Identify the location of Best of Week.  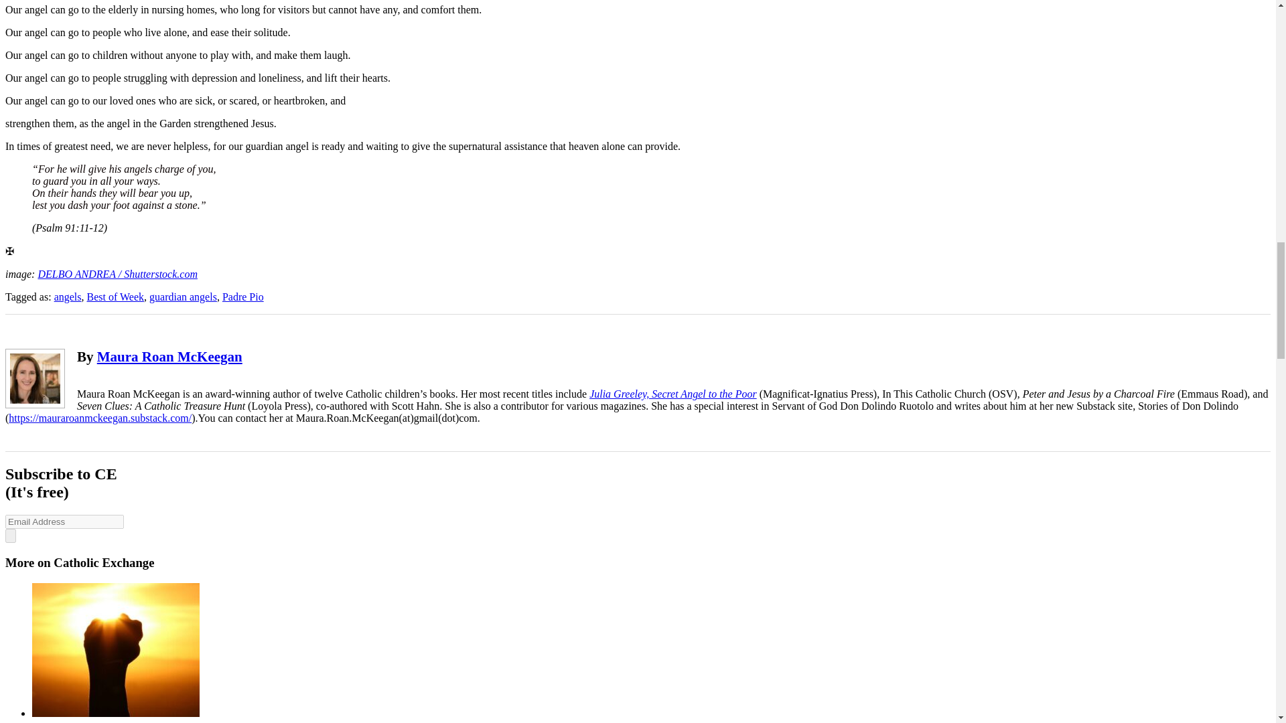
(115, 296).